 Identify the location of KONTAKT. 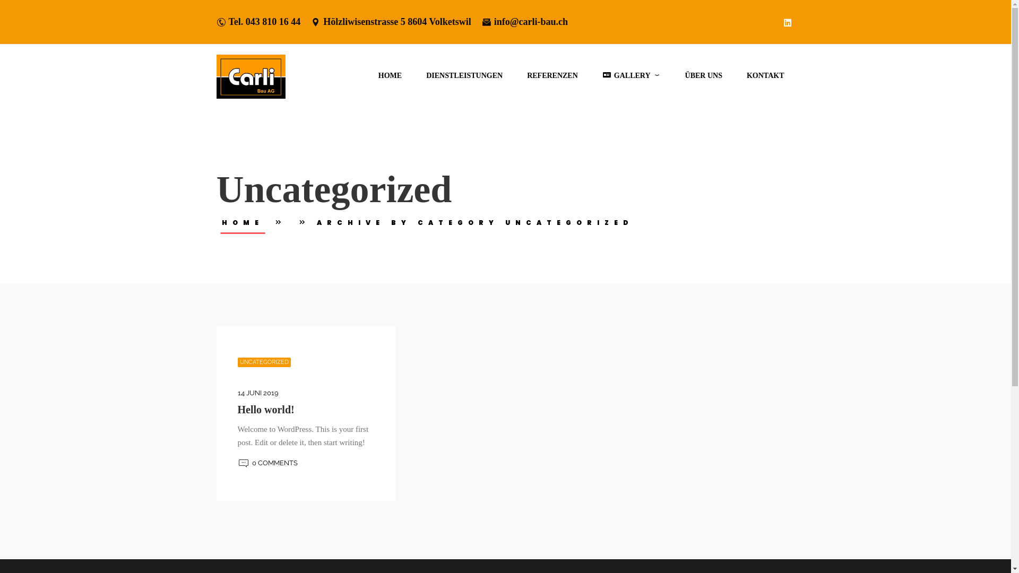
(765, 75).